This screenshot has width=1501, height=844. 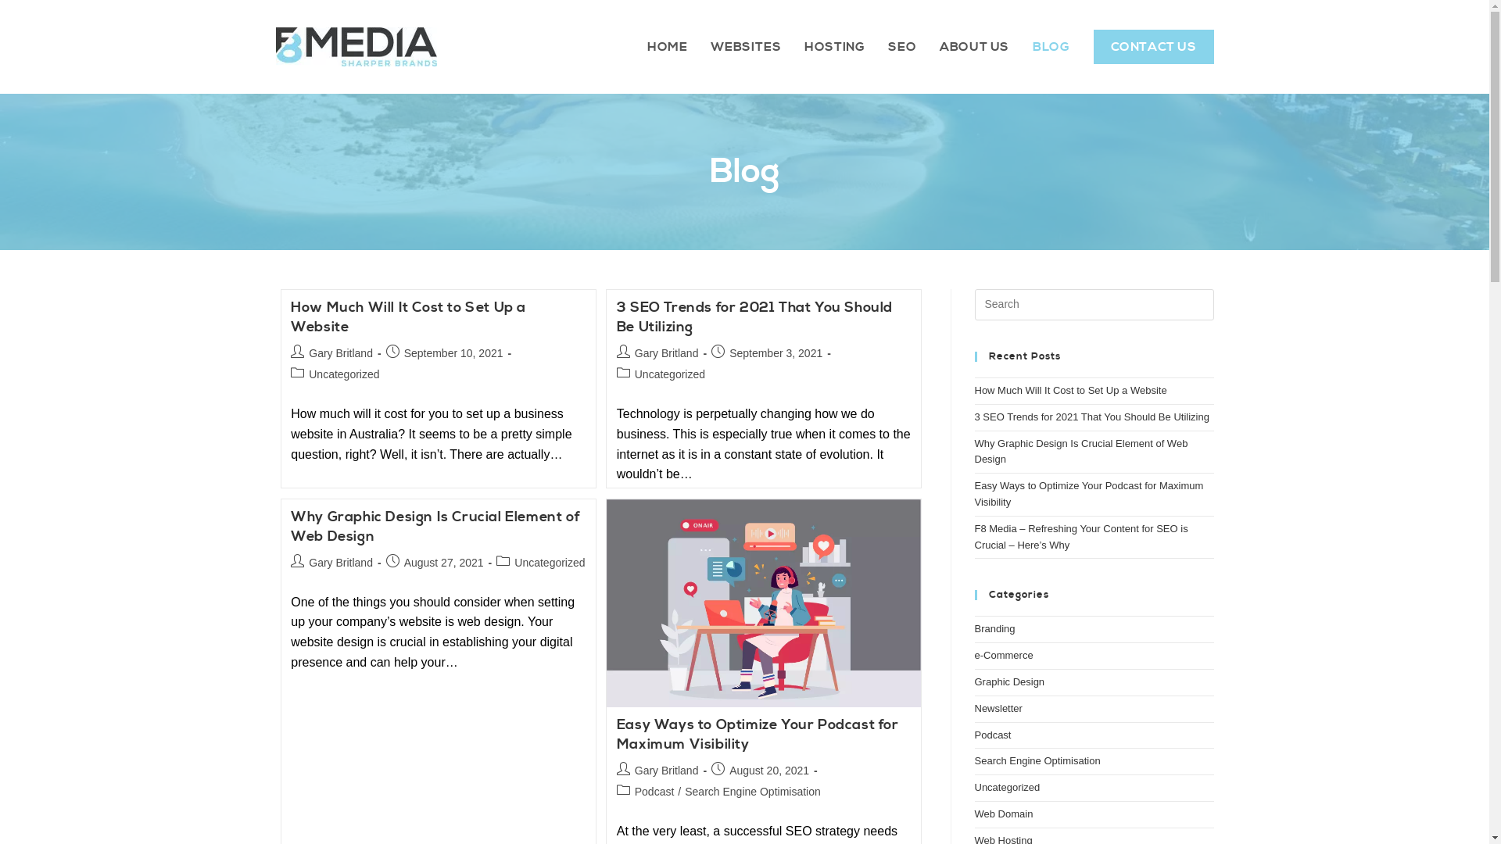 What do you see at coordinates (1004, 814) in the screenshot?
I see `Web Domain` at bounding box center [1004, 814].